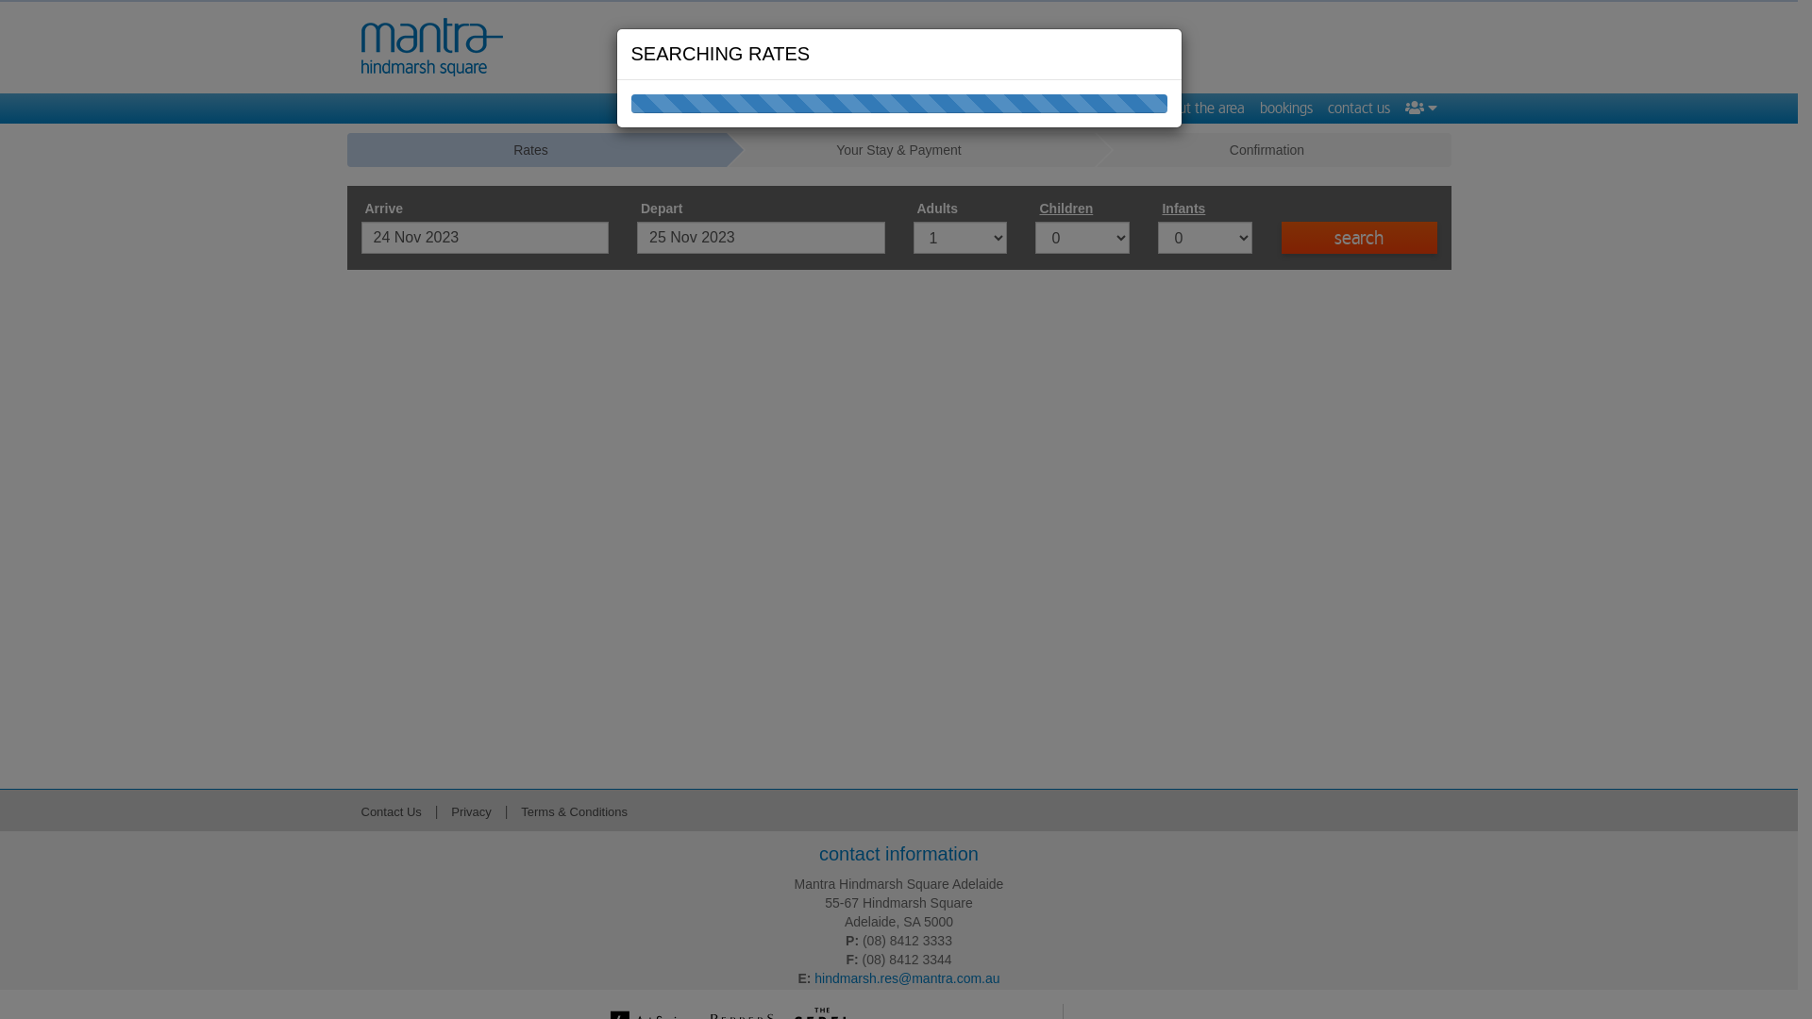 Image resolution: width=1812 pixels, height=1019 pixels. Describe the element at coordinates (472, 811) in the screenshot. I see `Privacy` at that location.